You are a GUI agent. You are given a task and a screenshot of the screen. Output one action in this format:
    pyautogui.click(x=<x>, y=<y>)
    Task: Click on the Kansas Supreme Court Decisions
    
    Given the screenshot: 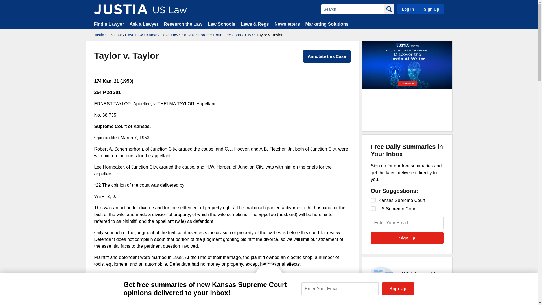 What is the action you would take?
    pyautogui.click(x=340, y=289)
    